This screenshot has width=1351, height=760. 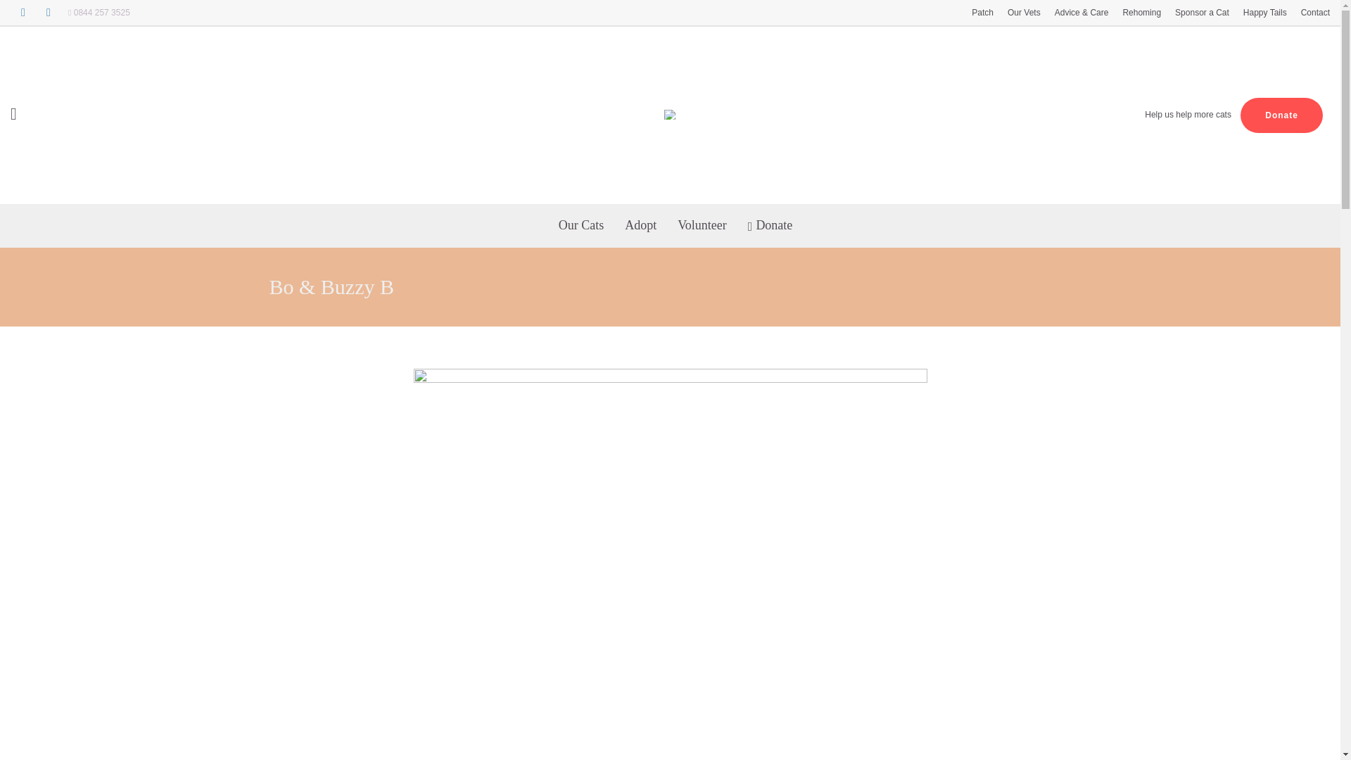 What do you see at coordinates (1265, 13) in the screenshot?
I see `Happy Tails` at bounding box center [1265, 13].